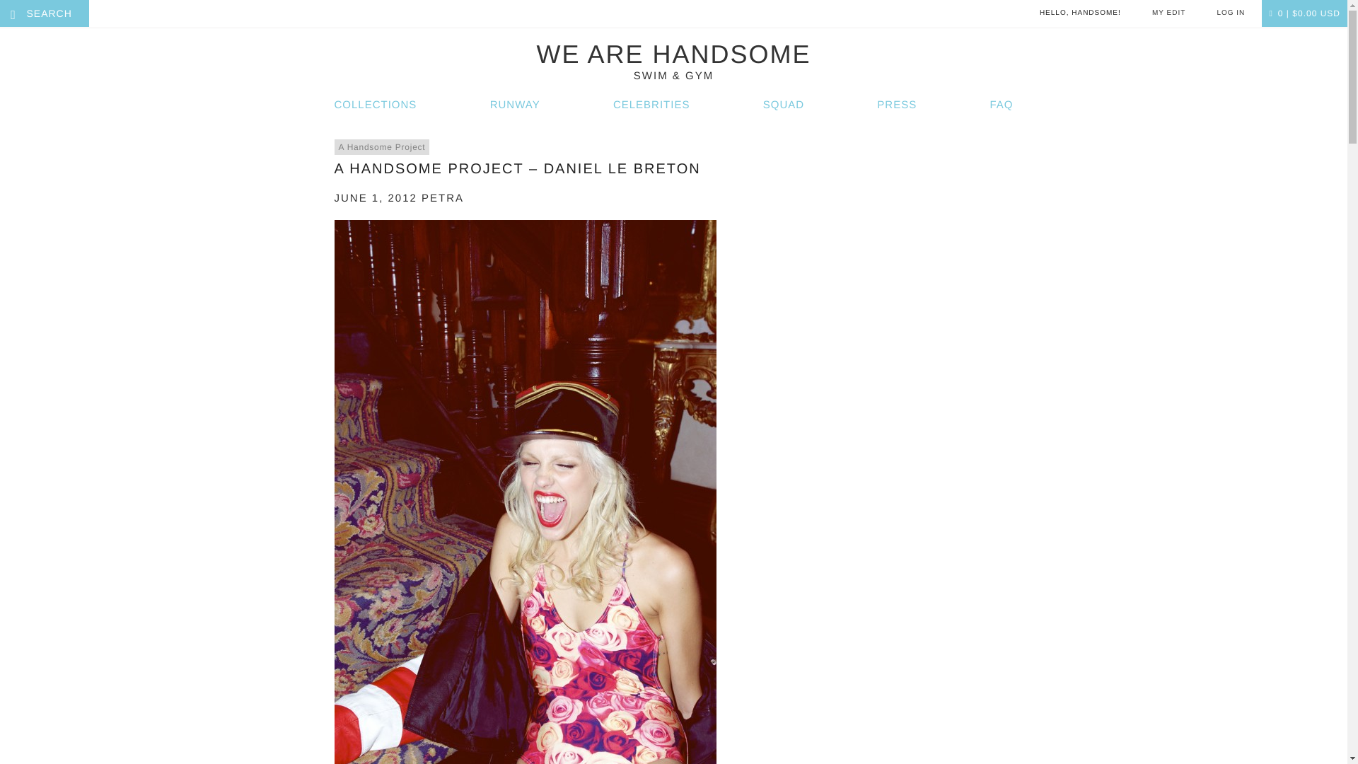  Describe the element at coordinates (375, 198) in the screenshot. I see `JUNE 1, 2012` at that location.